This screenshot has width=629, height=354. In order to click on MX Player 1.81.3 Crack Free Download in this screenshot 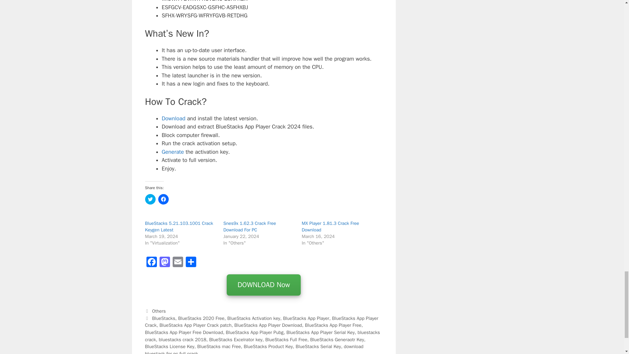, I will do `click(330, 226)`.